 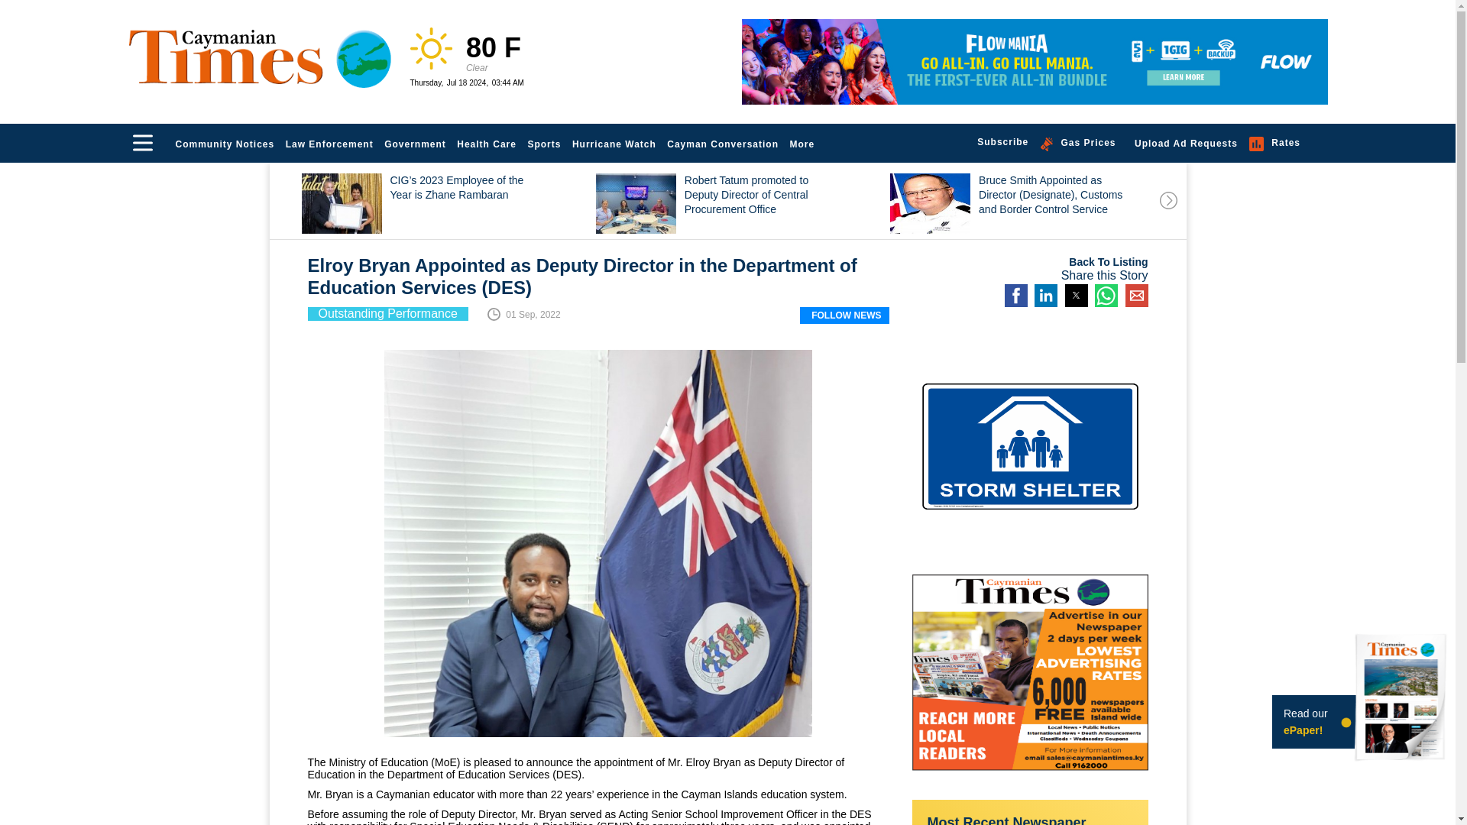 What do you see at coordinates (329, 144) in the screenshot?
I see `Law Enforcement` at bounding box center [329, 144].